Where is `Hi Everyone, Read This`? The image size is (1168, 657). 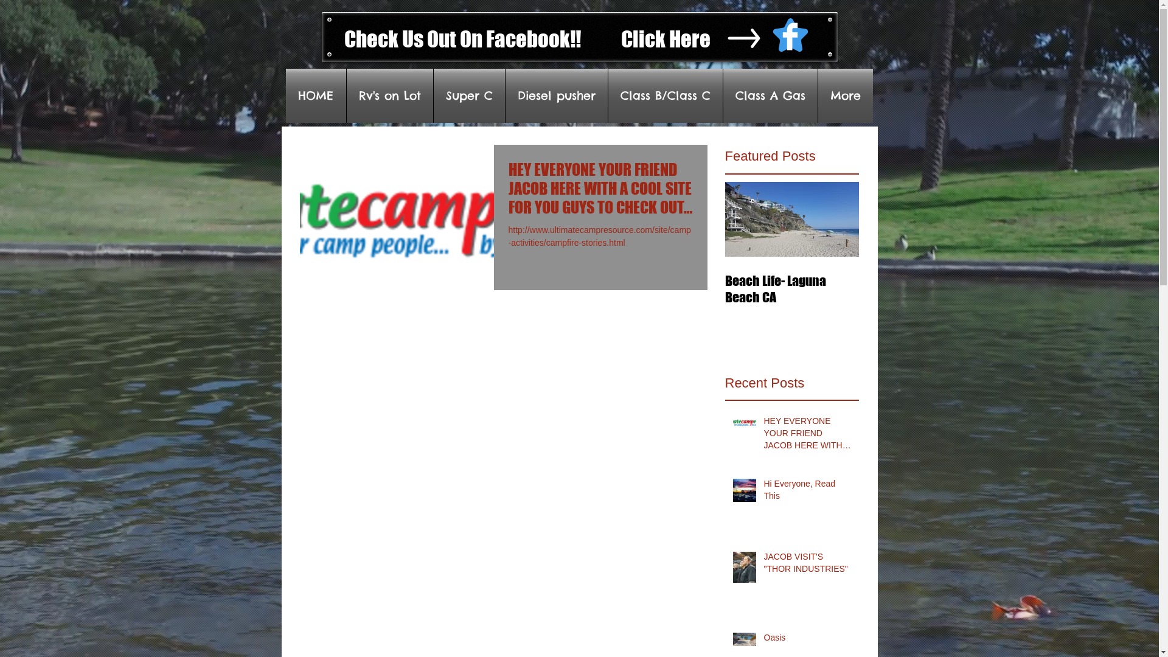 Hi Everyone, Read This is located at coordinates (808, 493).